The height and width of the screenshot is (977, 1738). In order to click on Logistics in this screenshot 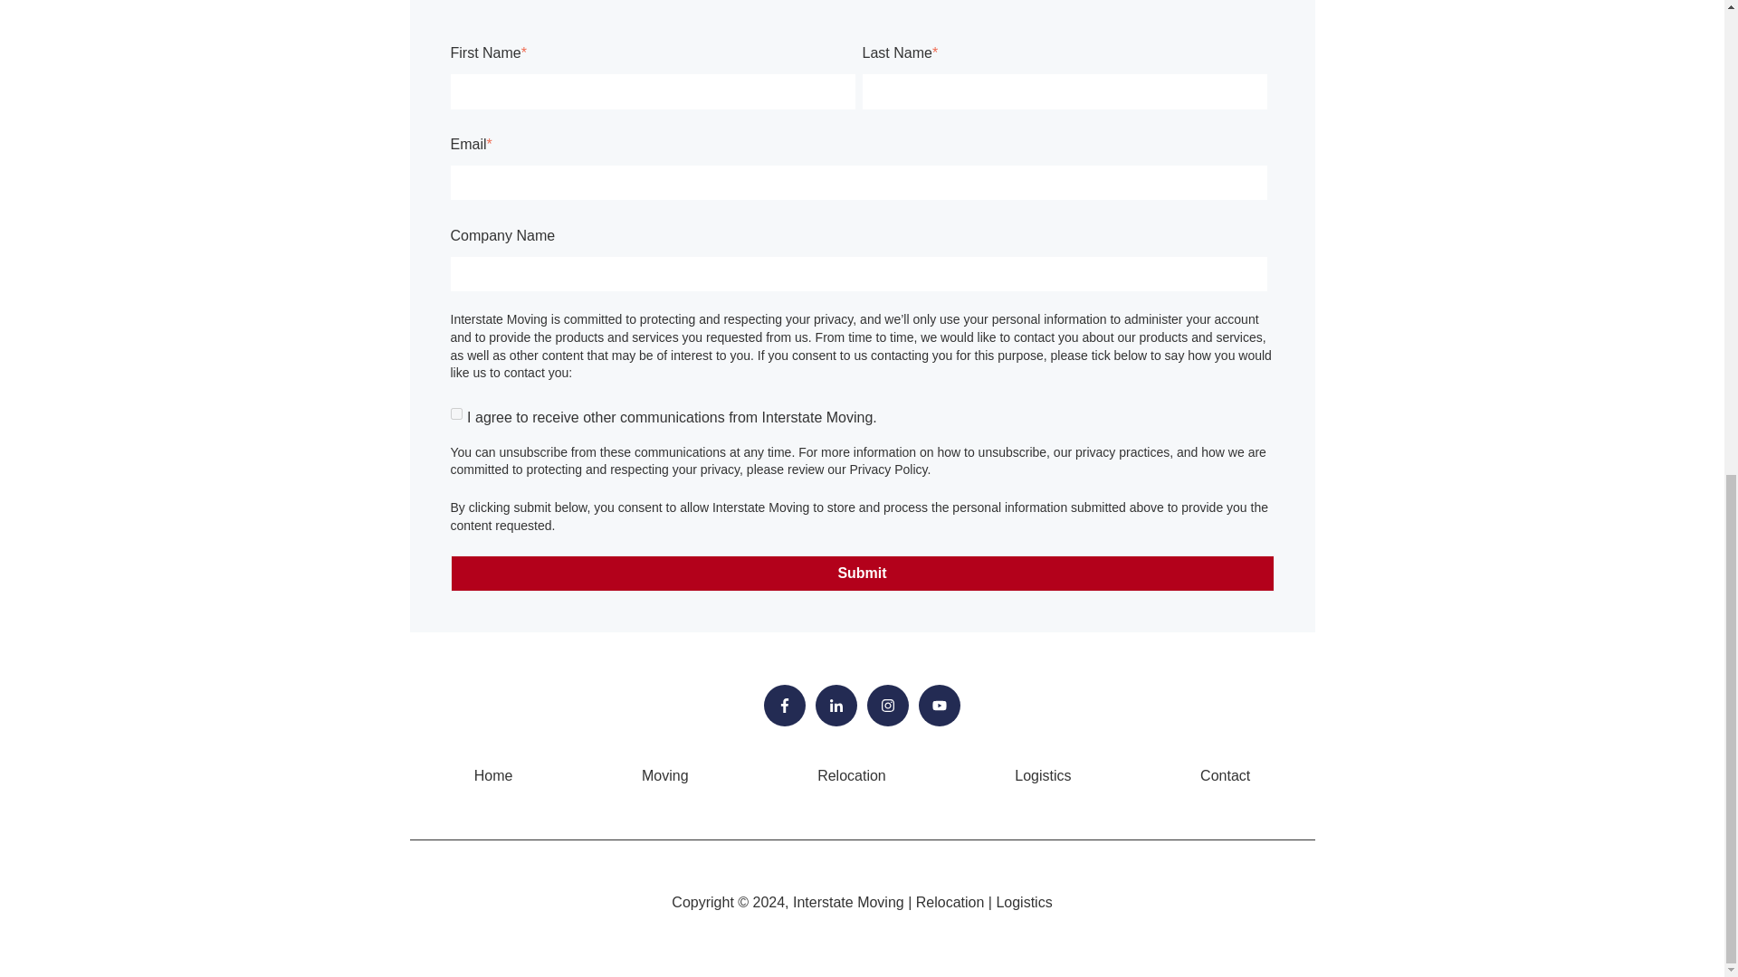, I will do `click(1043, 775)`.